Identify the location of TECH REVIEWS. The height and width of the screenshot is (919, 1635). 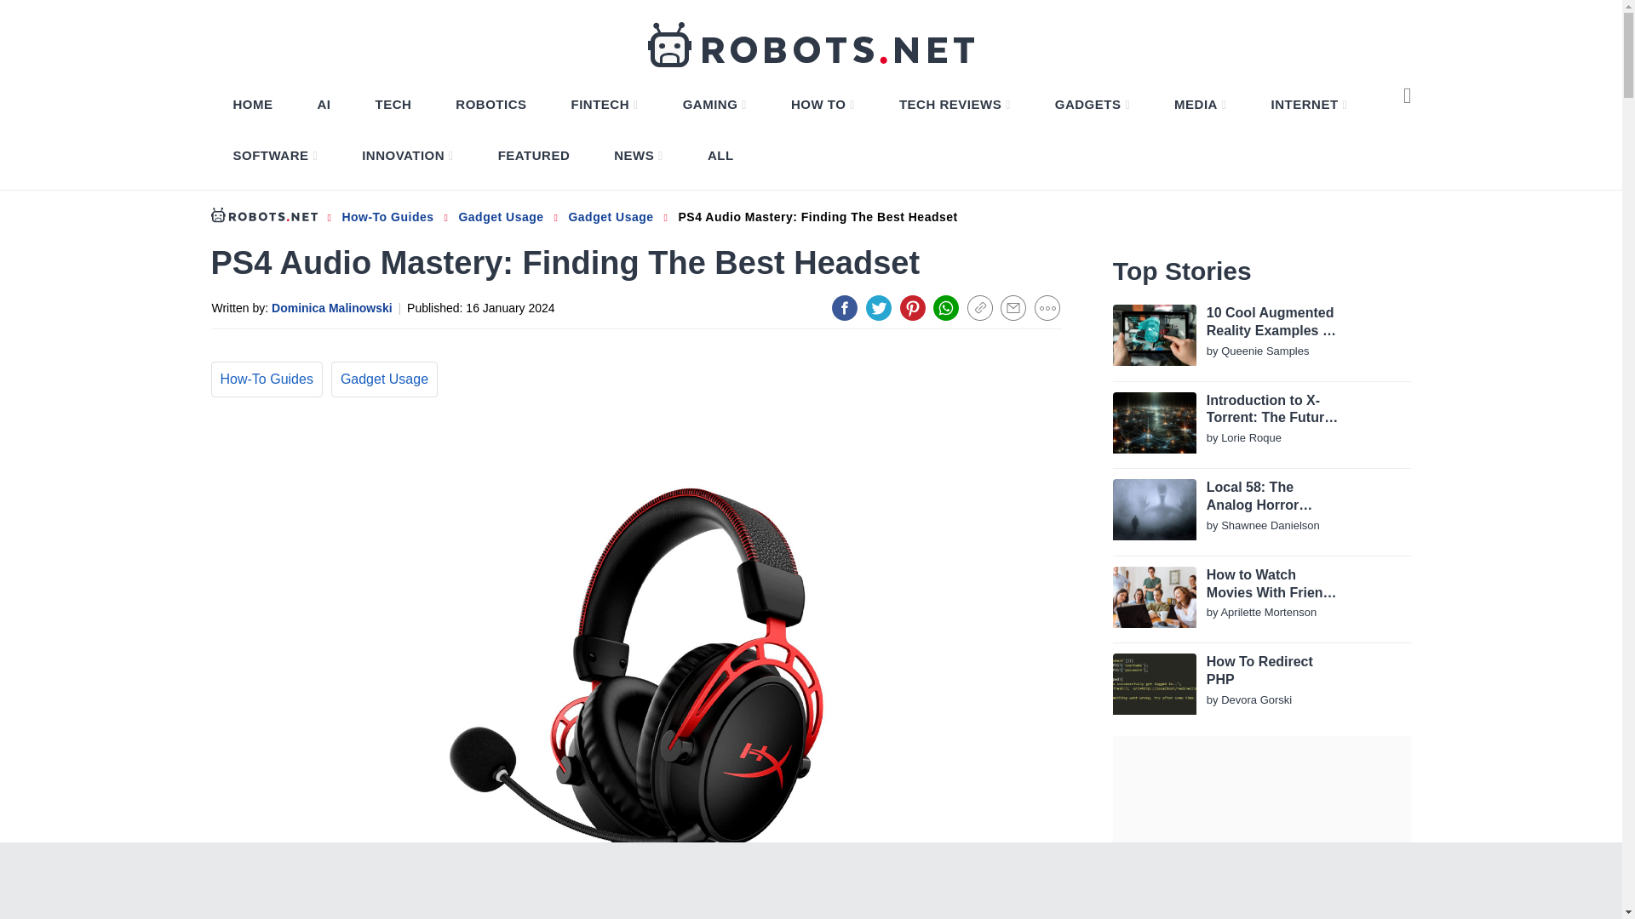
(955, 104).